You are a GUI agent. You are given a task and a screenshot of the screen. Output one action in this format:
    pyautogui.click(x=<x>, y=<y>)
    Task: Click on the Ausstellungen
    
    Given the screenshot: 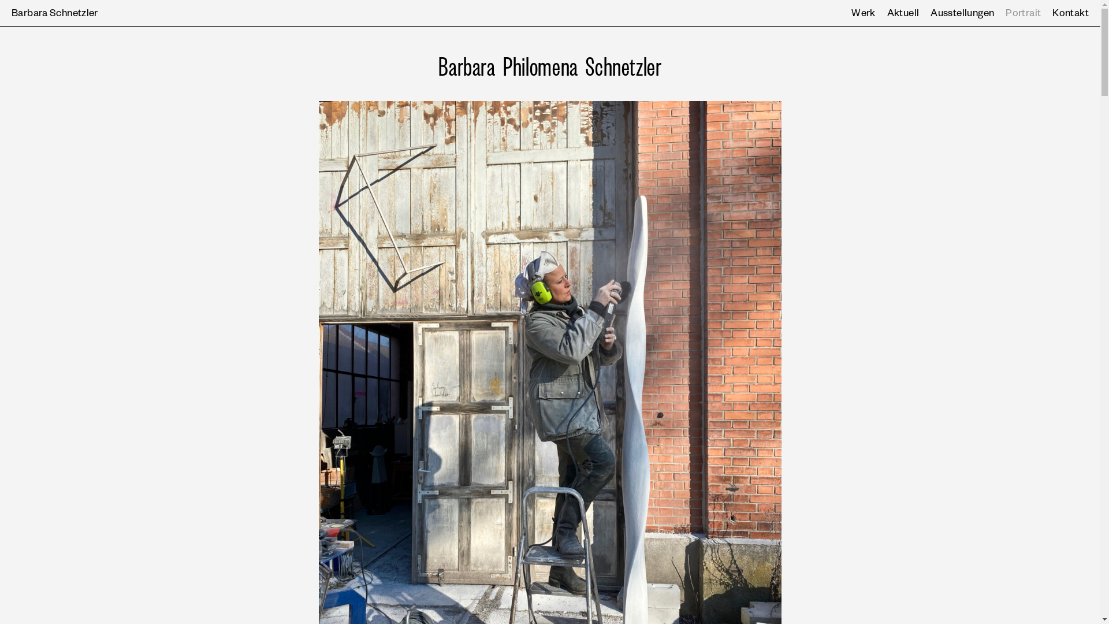 What is the action you would take?
    pyautogui.click(x=962, y=15)
    